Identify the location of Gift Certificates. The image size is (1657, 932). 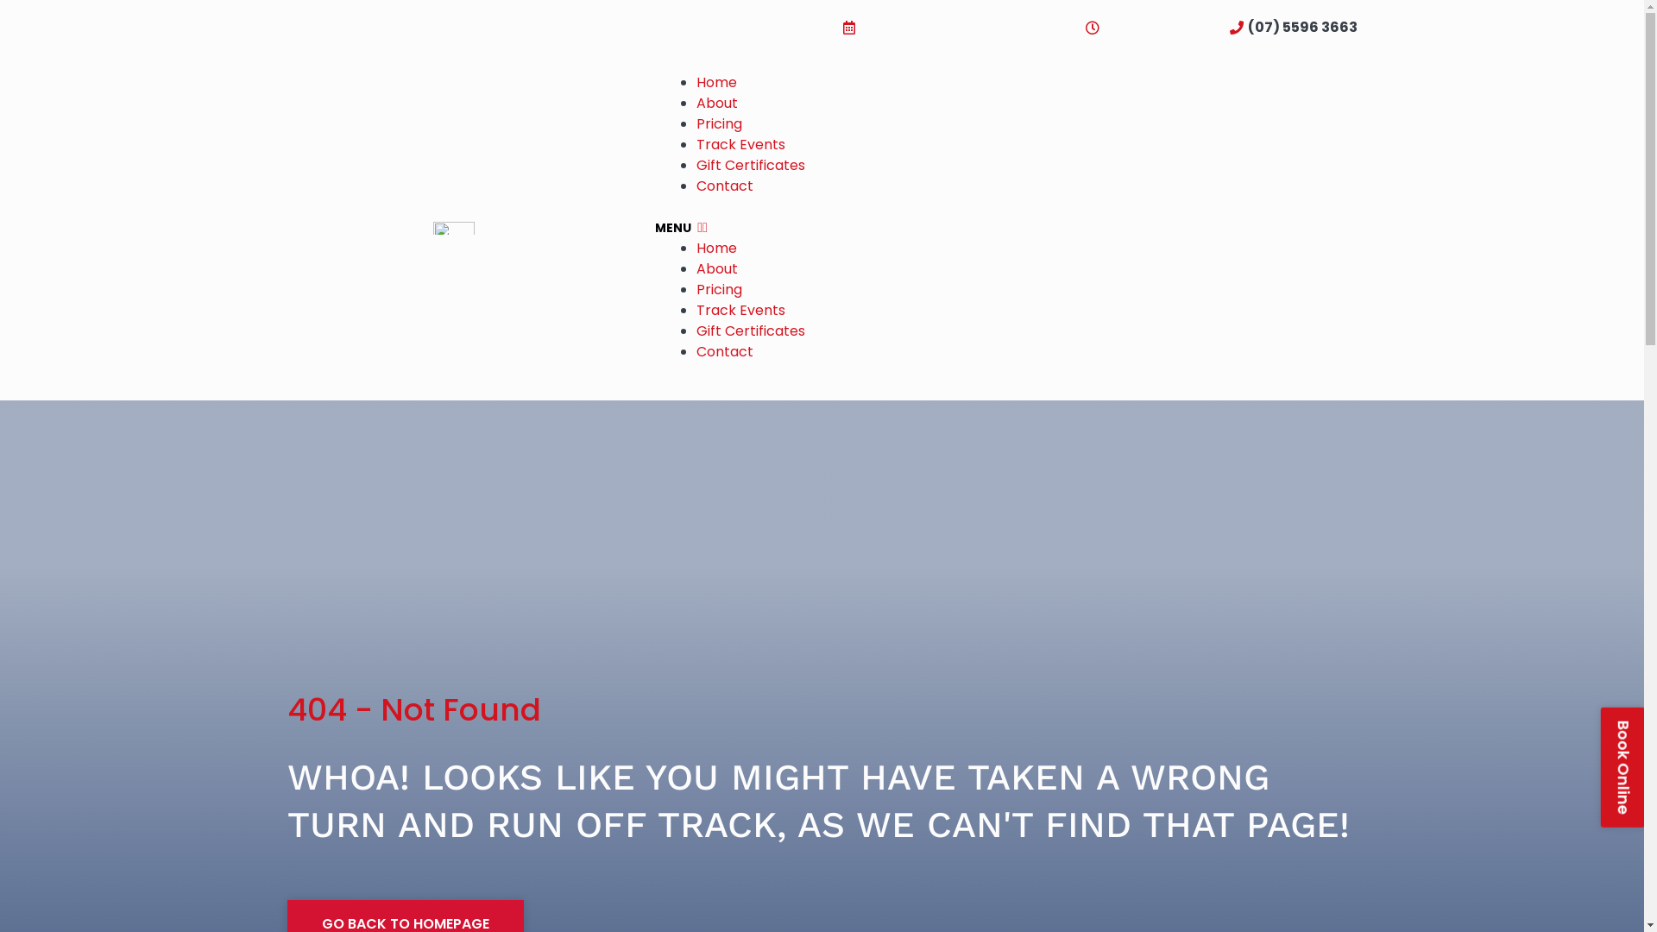
(751, 331).